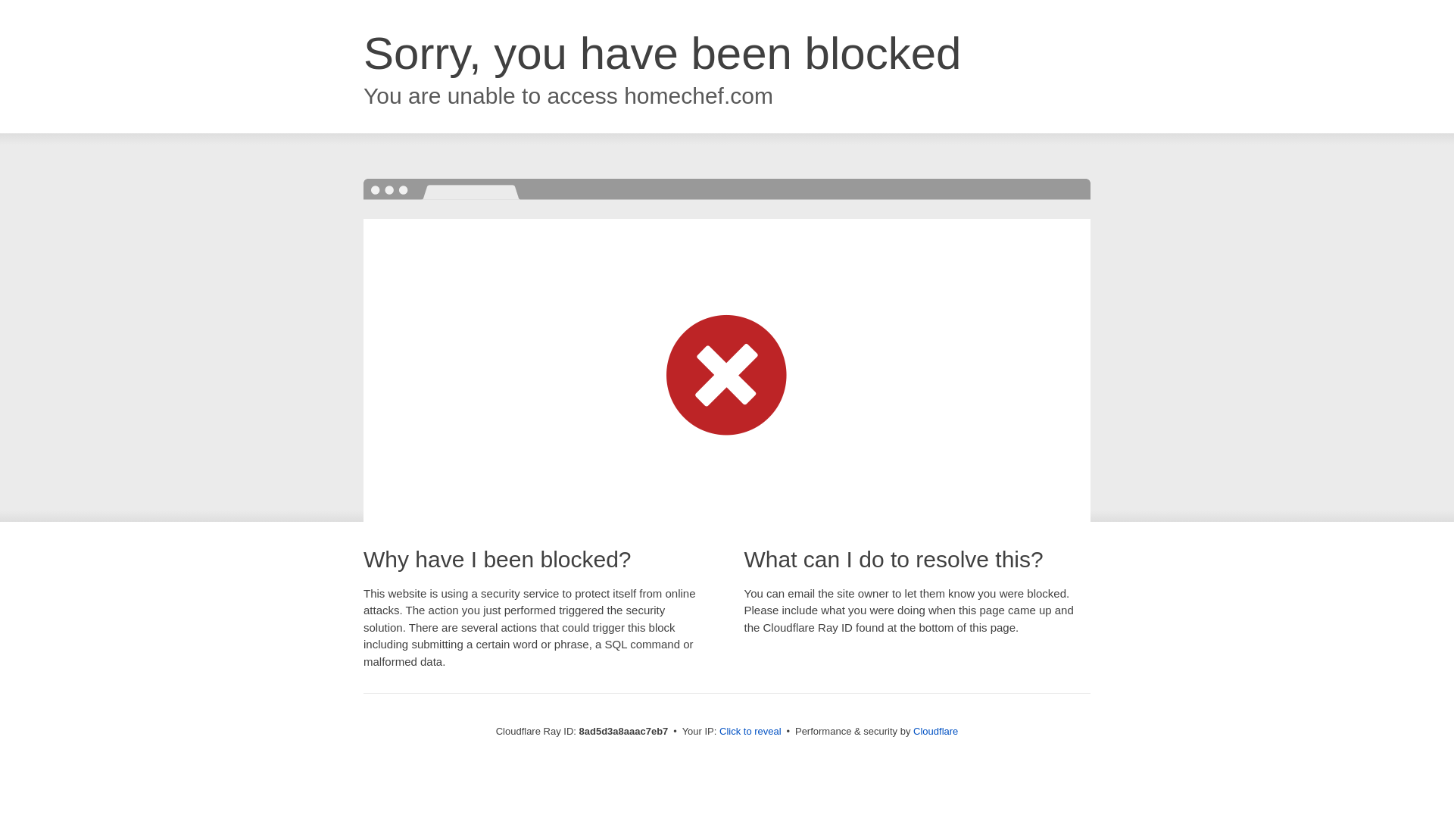 Image resolution: width=1454 pixels, height=818 pixels. What do you see at coordinates (935, 731) in the screenshot?
I see `Cloudflare` at bounding box center [935, 731].